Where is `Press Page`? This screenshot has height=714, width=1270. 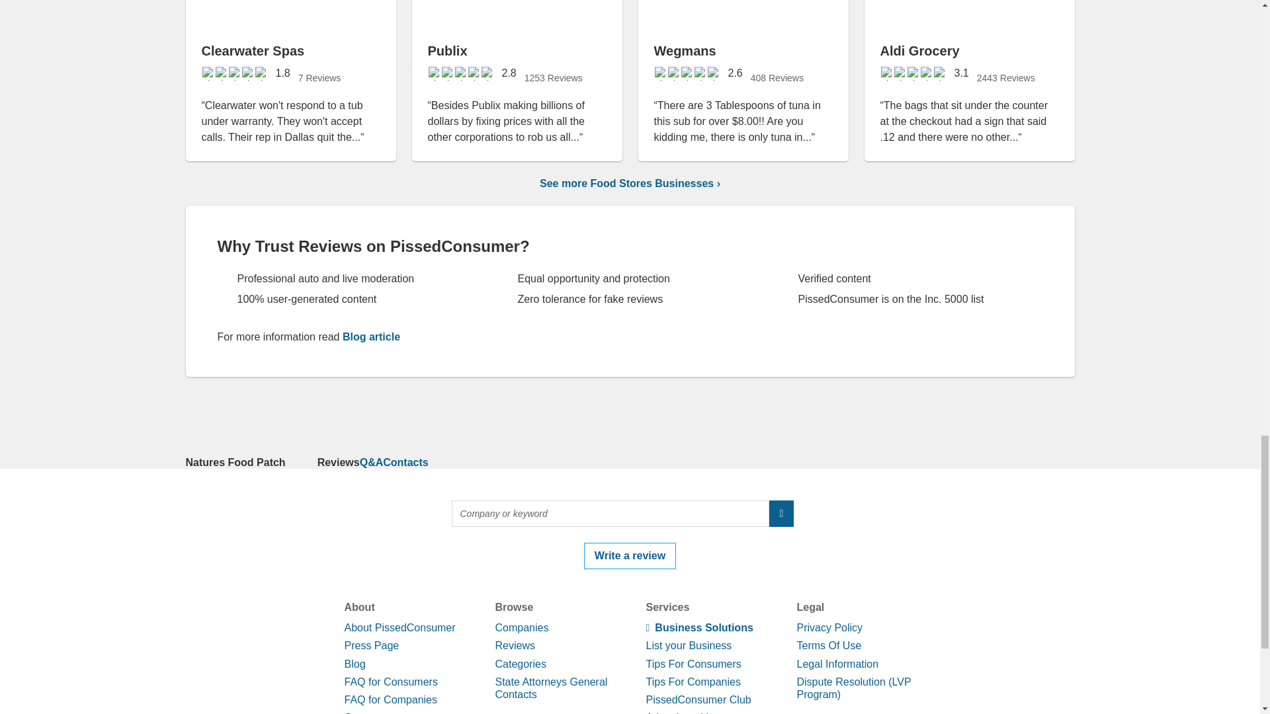
Press Page is located at coordinates (371, 645).